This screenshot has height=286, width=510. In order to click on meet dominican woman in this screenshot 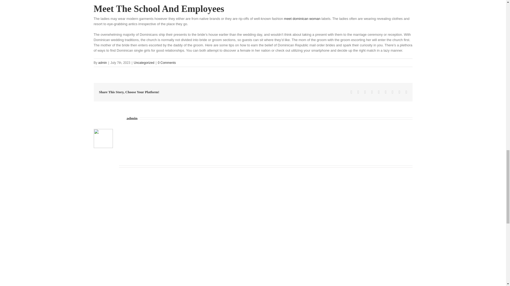, I will do `click(302, 18)`.